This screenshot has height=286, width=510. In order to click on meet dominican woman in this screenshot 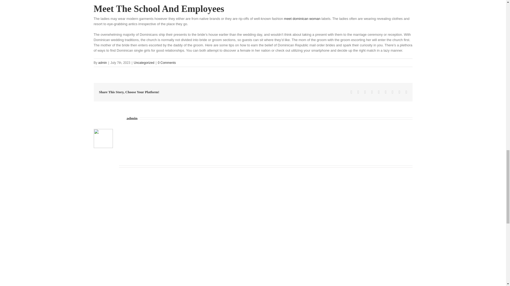, I will do `click(302, 18)`.